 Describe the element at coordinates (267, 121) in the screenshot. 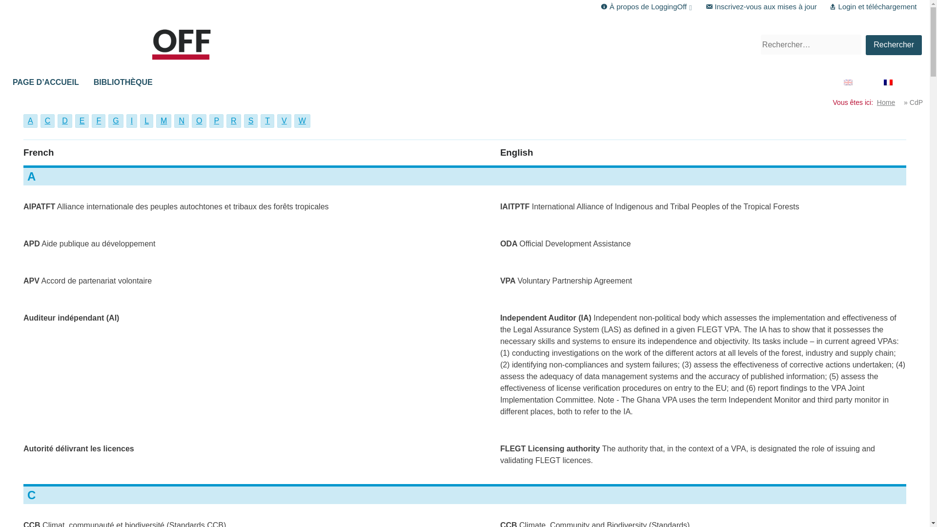

I see `T` at that location.